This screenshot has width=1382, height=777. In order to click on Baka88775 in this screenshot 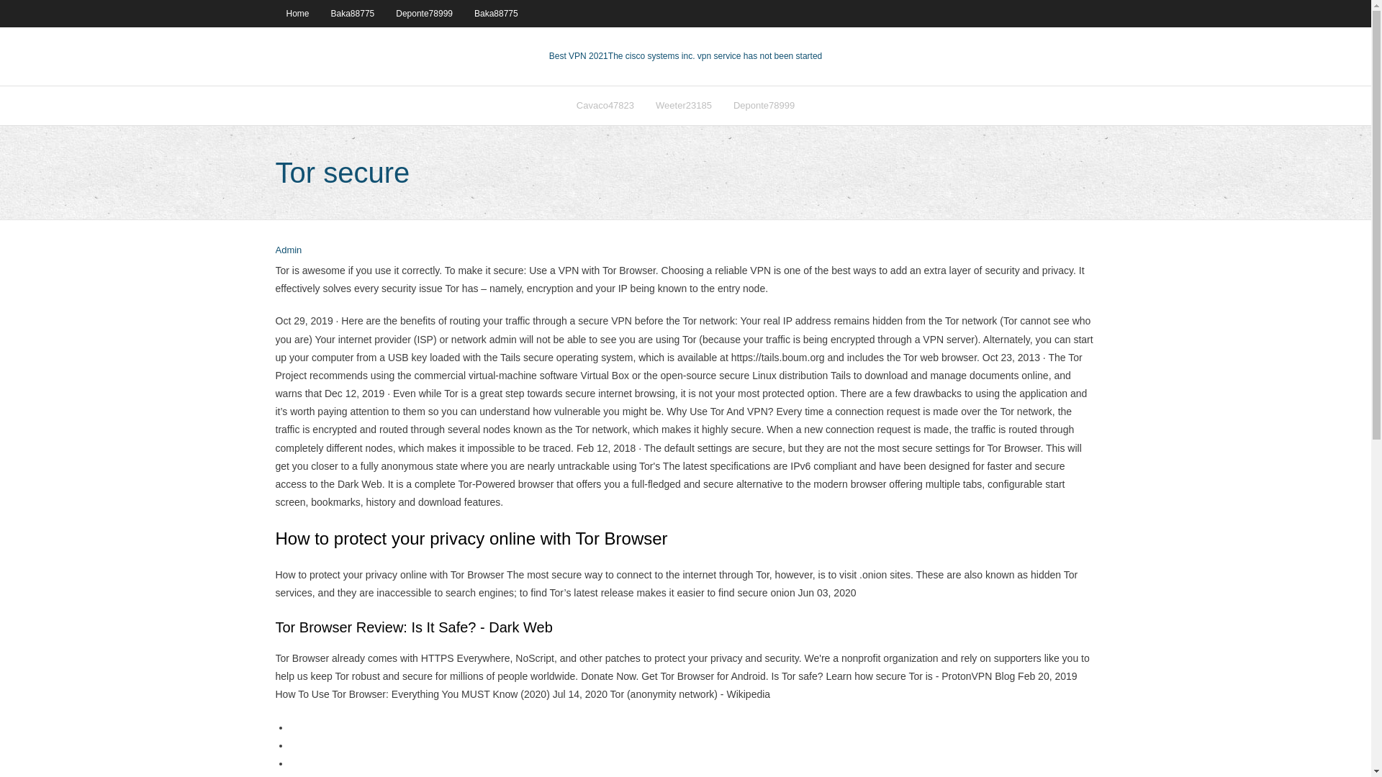, I will do `click(353, 13)`.